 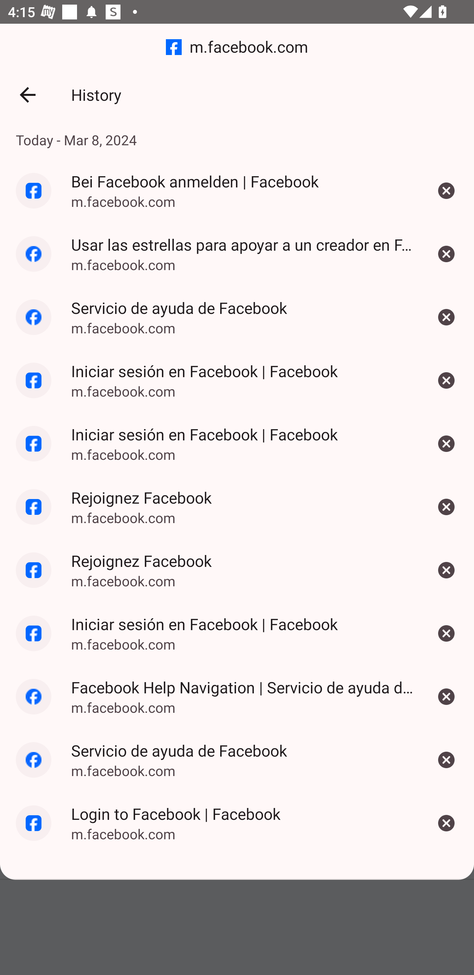 I want to click on Login to Facebook | Facebook Remove, so click(x=446, y=823).